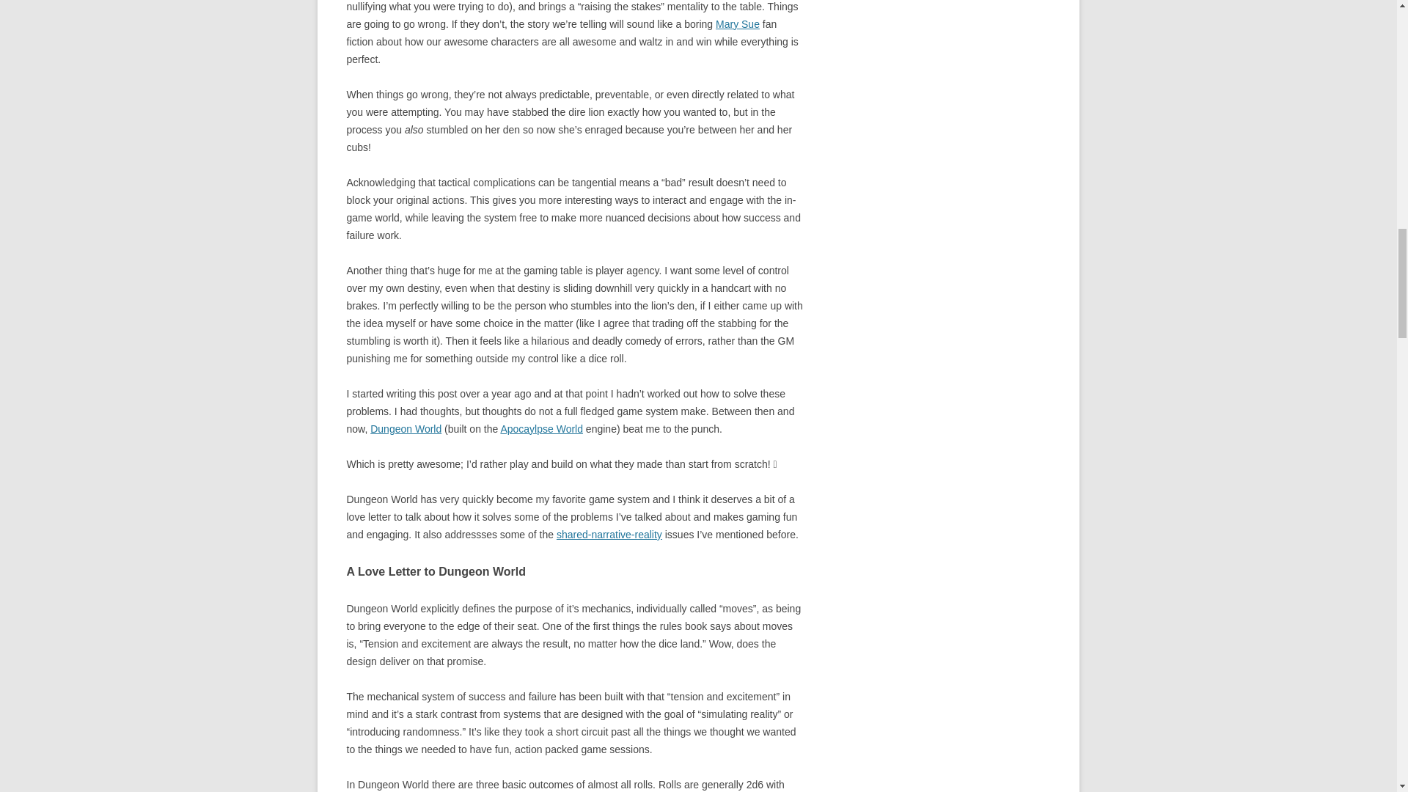  Describe the element at coordinates (541, 428) in the screenshot. I see `Apocaylpse World` at that location.